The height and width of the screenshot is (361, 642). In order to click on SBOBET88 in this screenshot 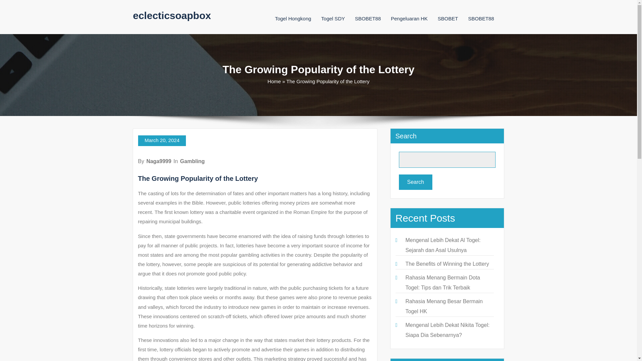, I will do `click(368, 18)`.